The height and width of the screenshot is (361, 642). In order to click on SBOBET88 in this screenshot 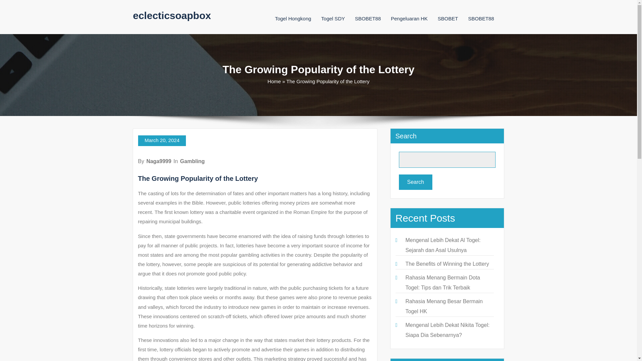, I will do `click(368, 18)`.